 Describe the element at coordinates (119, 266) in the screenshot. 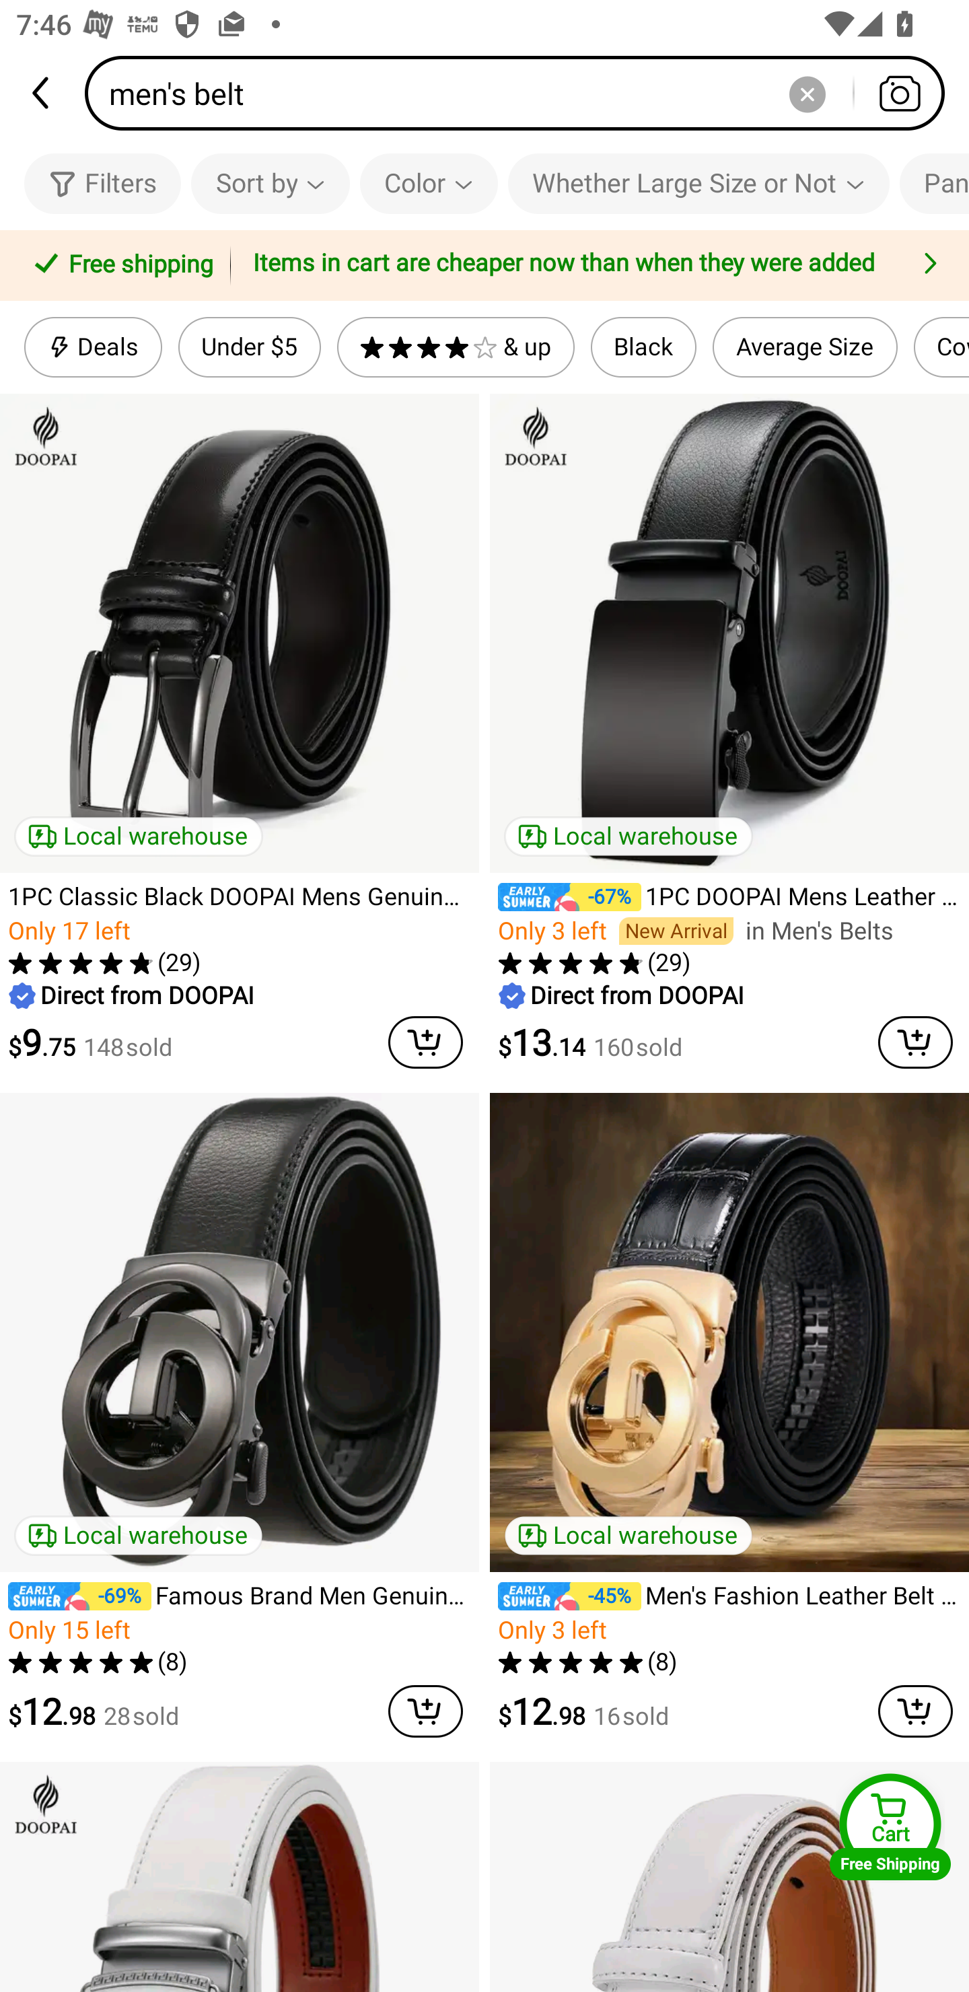

I see ` Free shipping` at that location.